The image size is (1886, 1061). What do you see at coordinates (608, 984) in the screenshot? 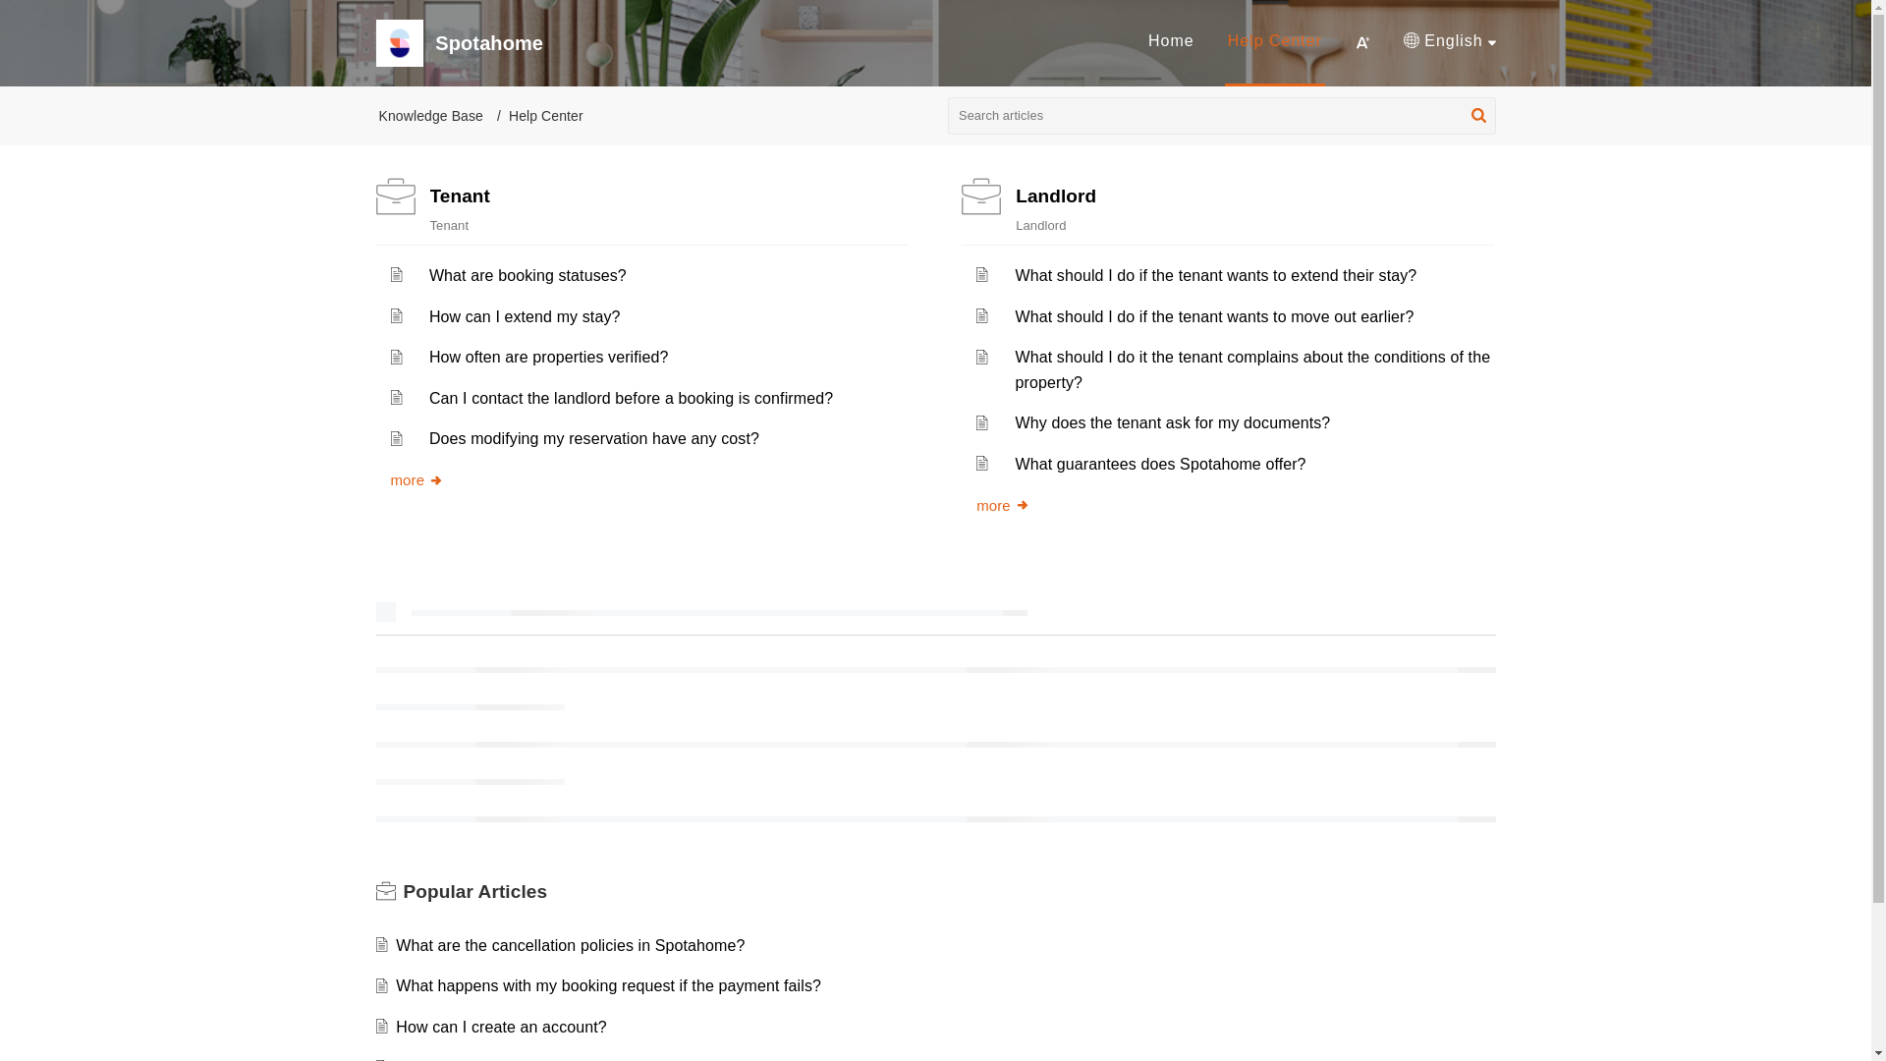
I see `What happens with my booking request if the payment fails?` at bounding box center [608, 984].